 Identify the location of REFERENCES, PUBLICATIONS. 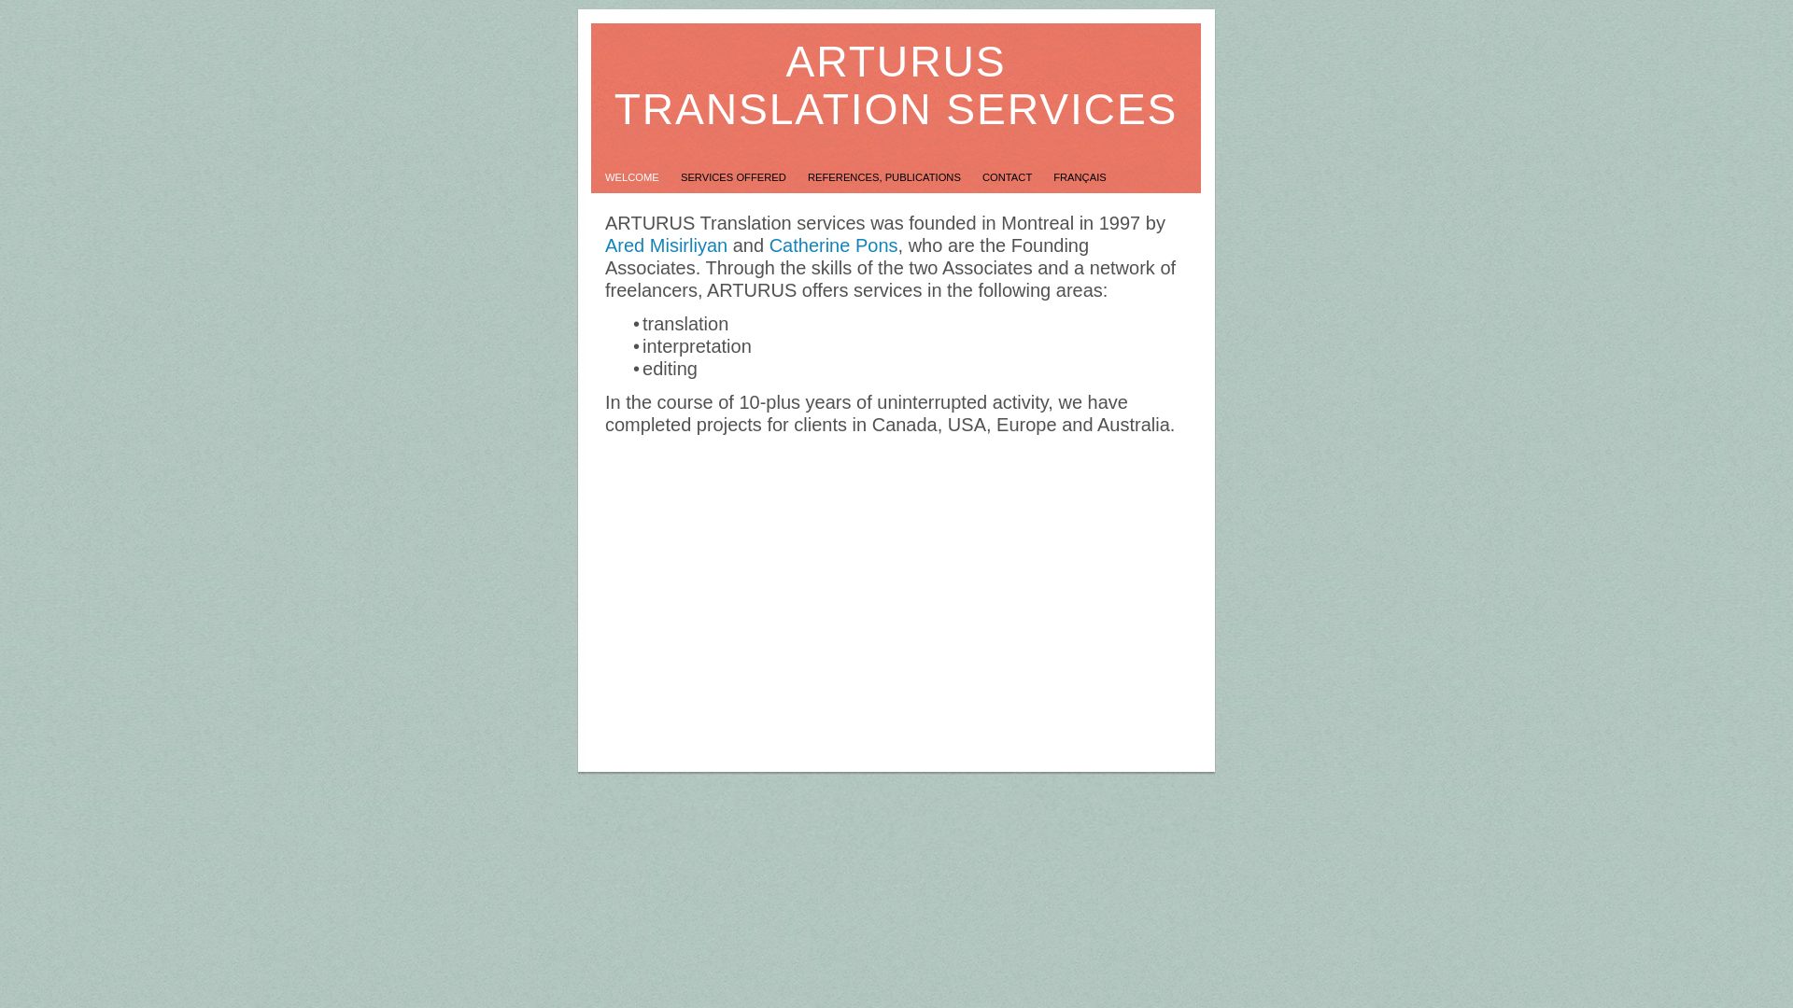
(885, 177).